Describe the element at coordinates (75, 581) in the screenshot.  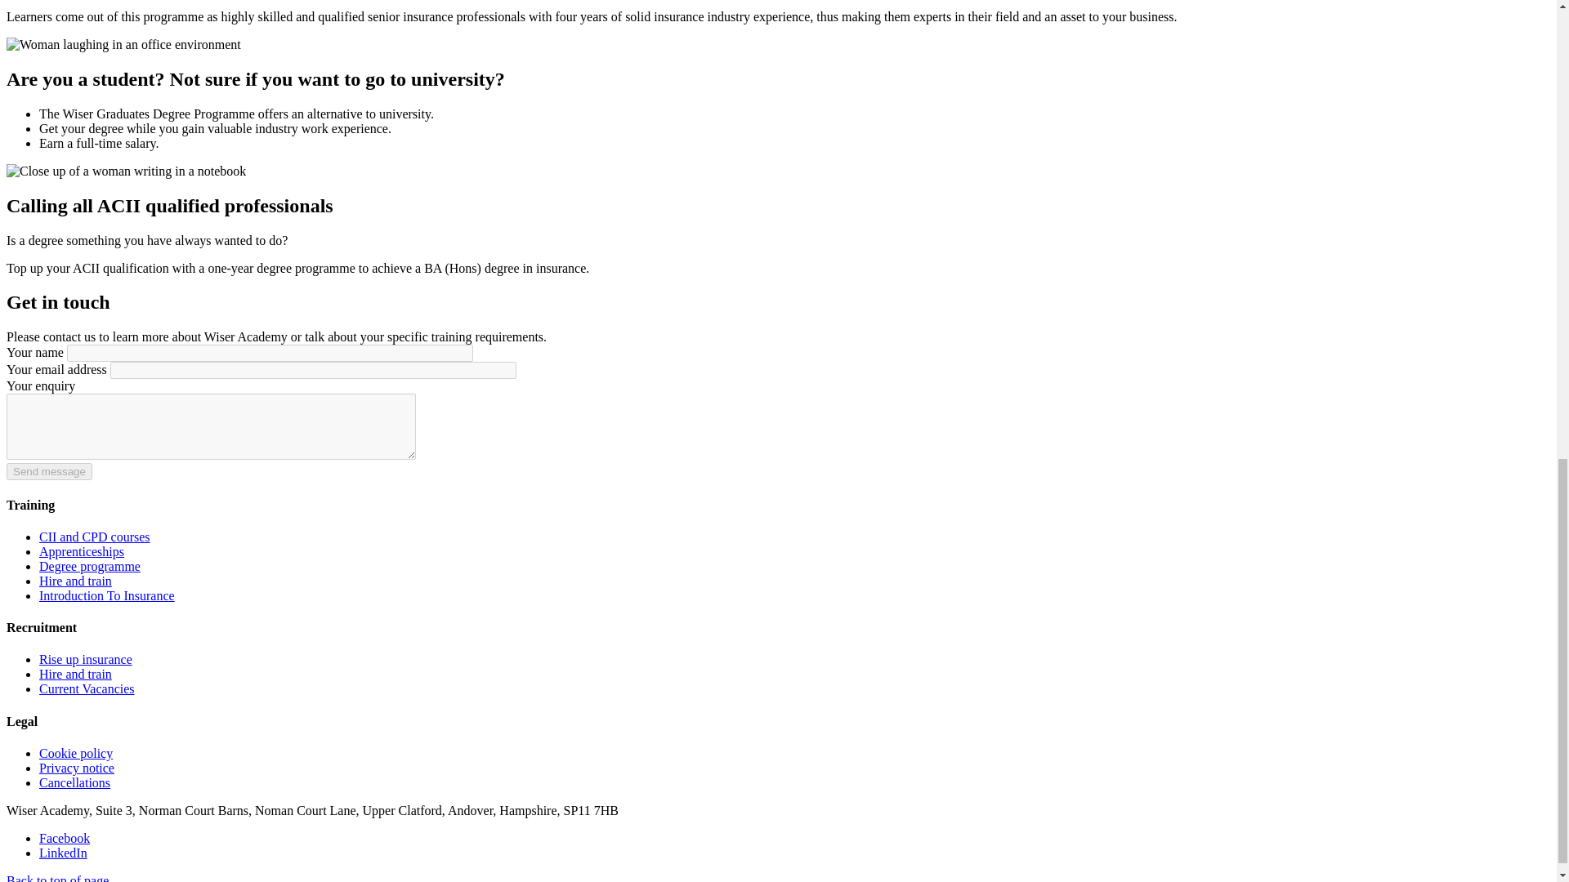
I see `Hire and train` at that location.